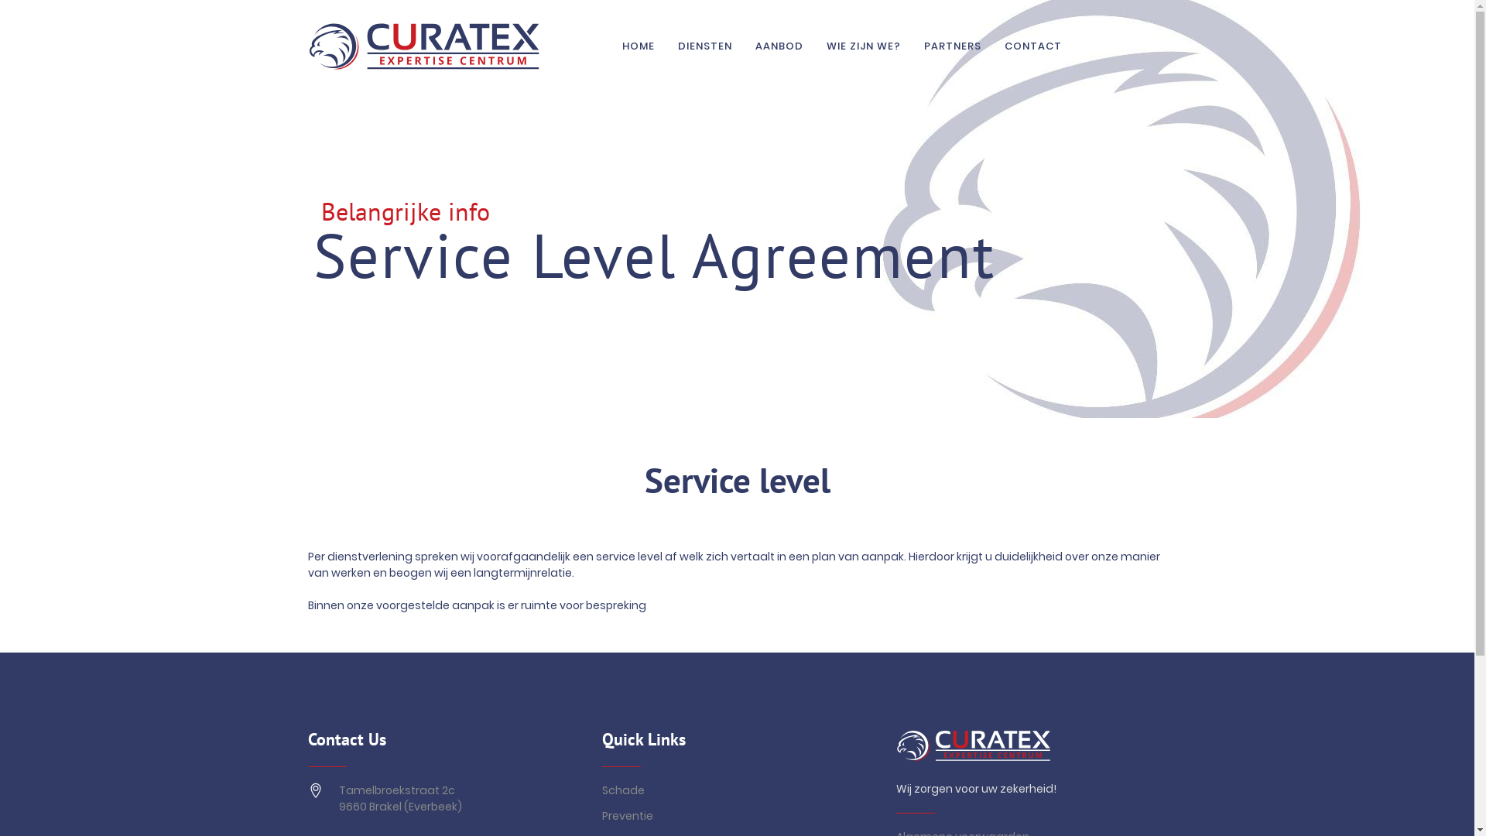 The height and width of the screenshot is (836, 1486). I want to click on WIE ZIJN WE?, so click(870, 46).